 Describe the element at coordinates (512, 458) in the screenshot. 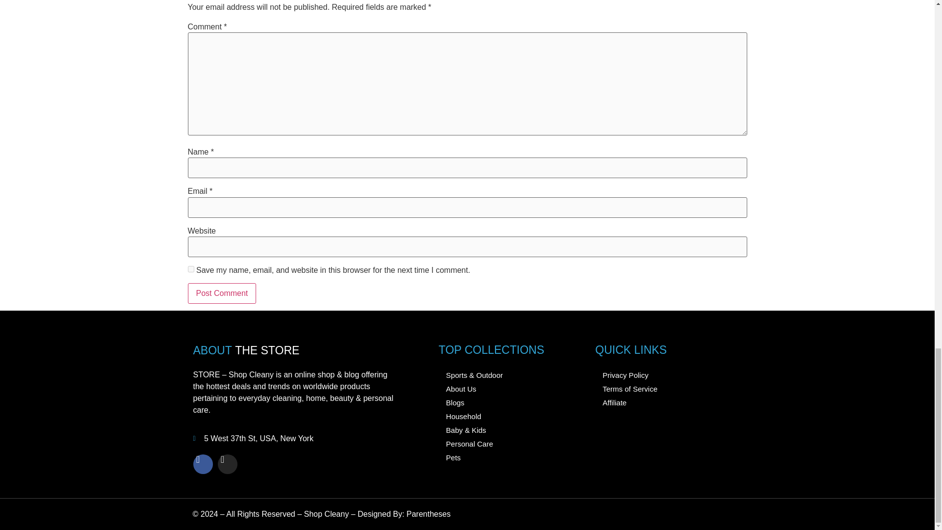

I see `Pets` at that location.